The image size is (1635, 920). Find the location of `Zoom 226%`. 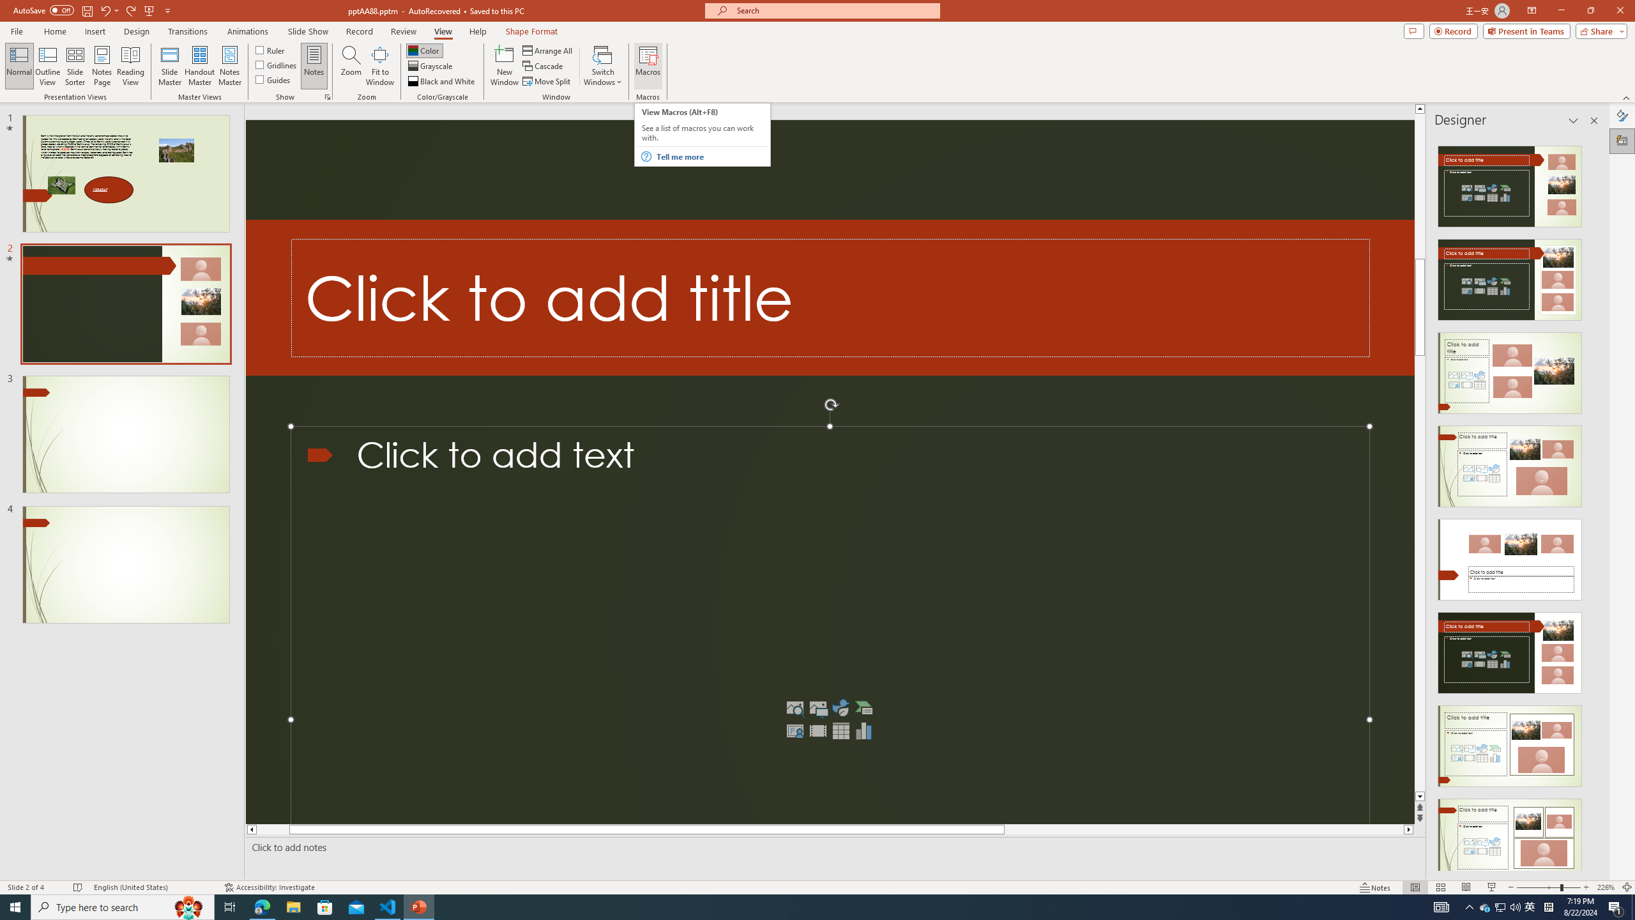

Zoom 226% is located at coordinates (1606, 887).